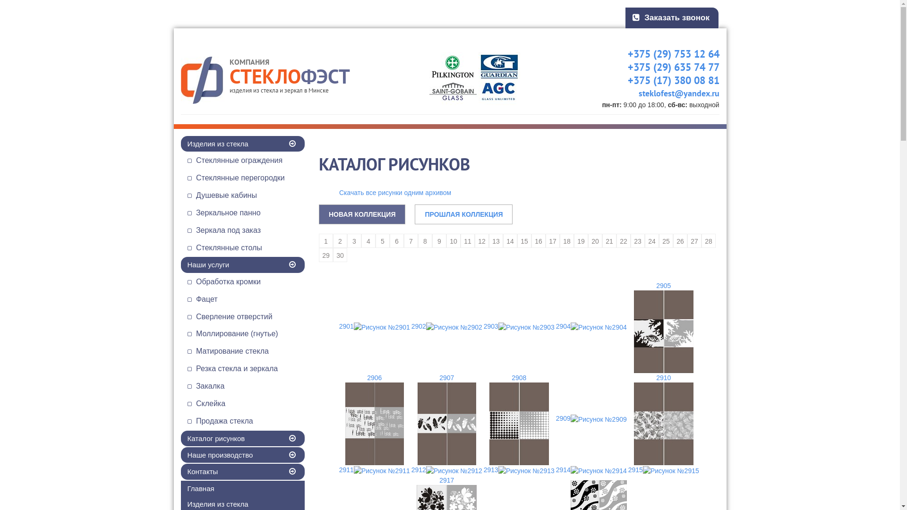  Describe the element at coordinates (411, 241) in the screenshot. I see `7` at that location.